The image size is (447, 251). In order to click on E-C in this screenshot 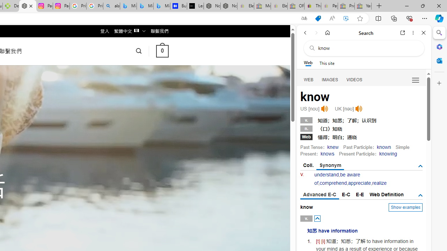, I will do `click(346, 195)`.